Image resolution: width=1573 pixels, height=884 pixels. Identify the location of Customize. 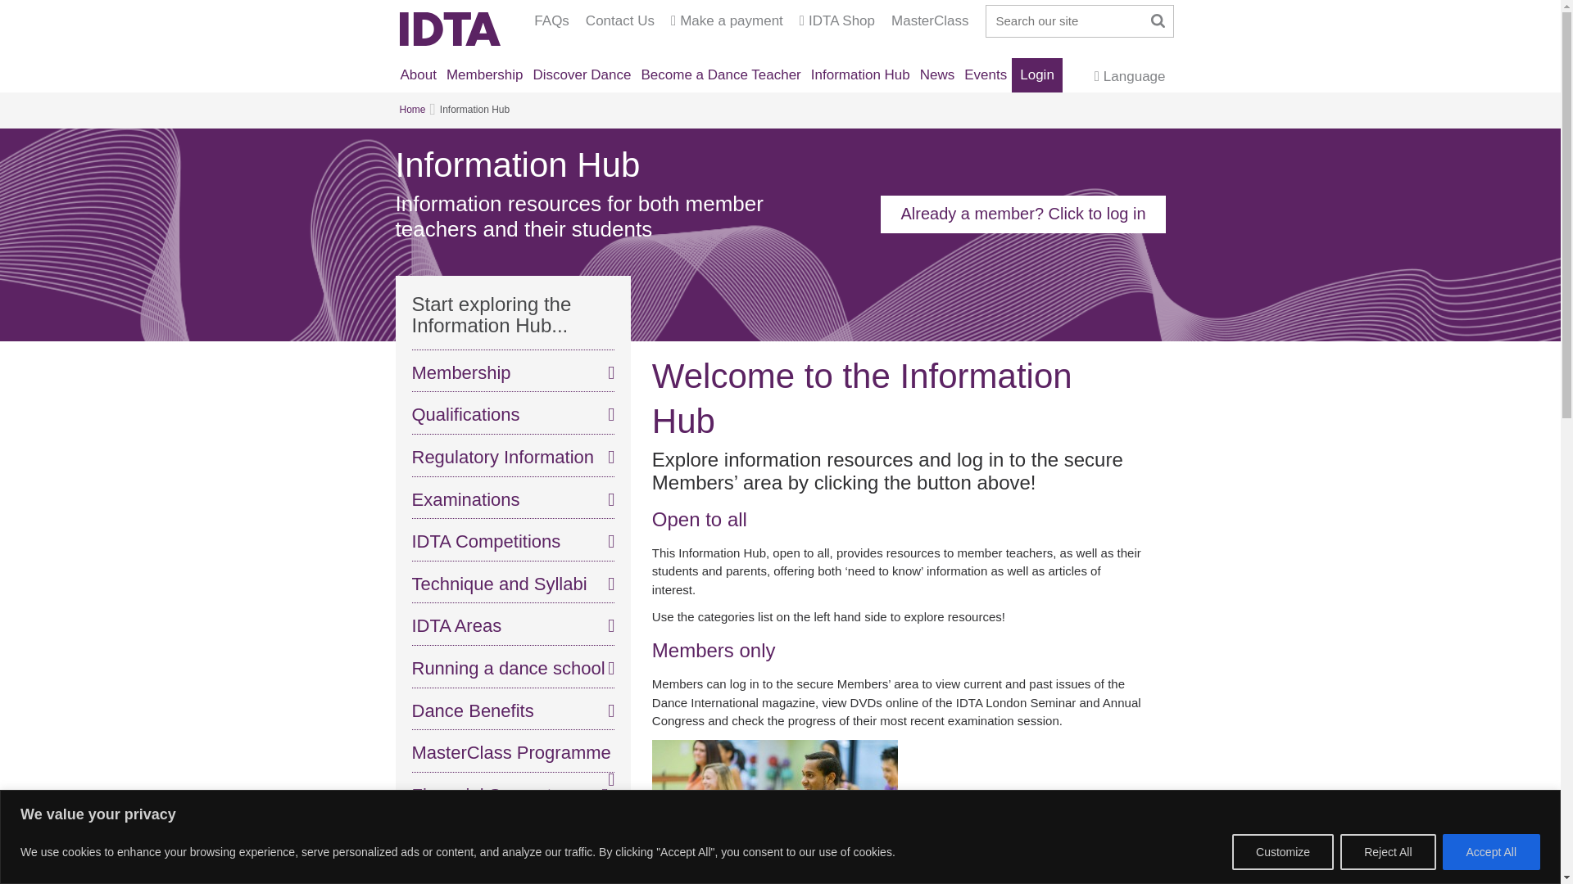
(1283, 851).